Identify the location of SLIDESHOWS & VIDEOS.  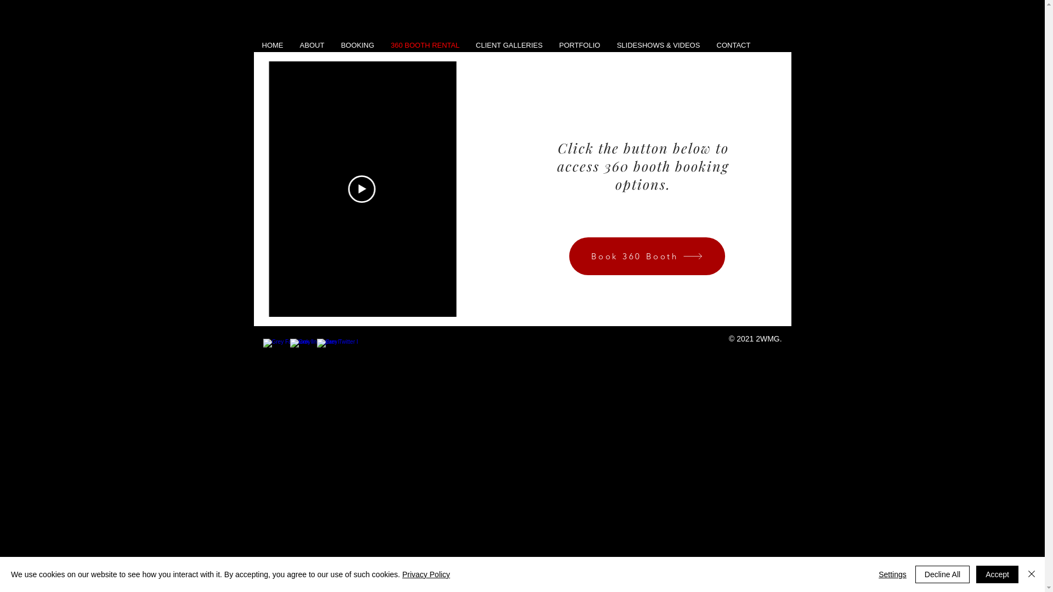
(659, 45).